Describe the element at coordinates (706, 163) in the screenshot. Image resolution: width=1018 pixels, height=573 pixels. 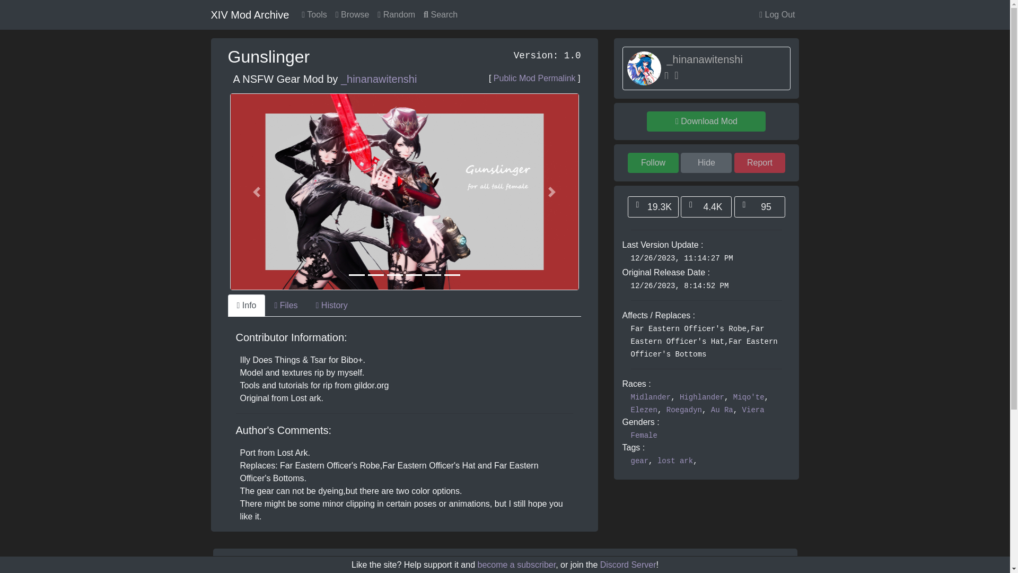
I see `Hide` at that location.